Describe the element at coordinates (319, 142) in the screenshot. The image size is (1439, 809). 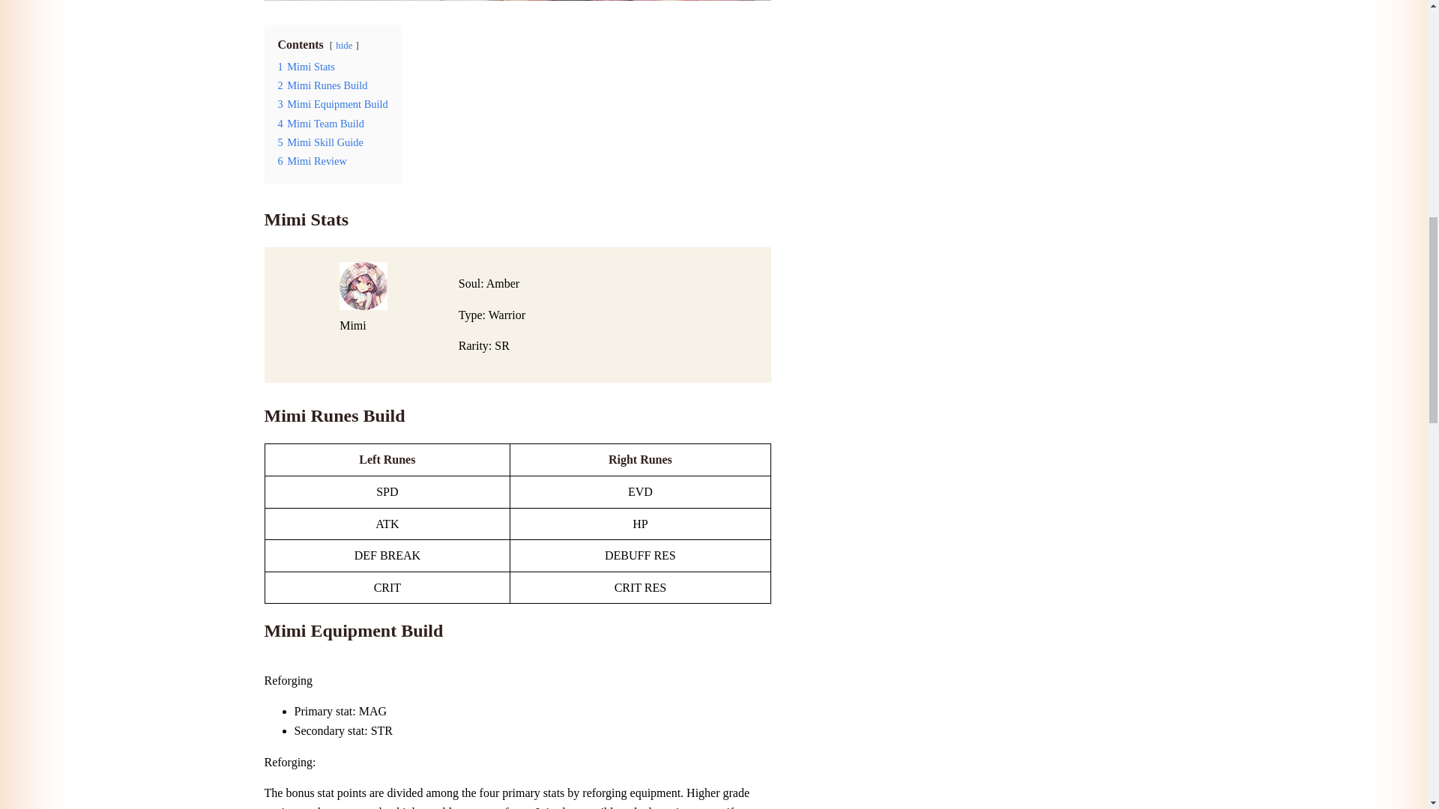
I see `5 Mimi Skill Guide` at that location.